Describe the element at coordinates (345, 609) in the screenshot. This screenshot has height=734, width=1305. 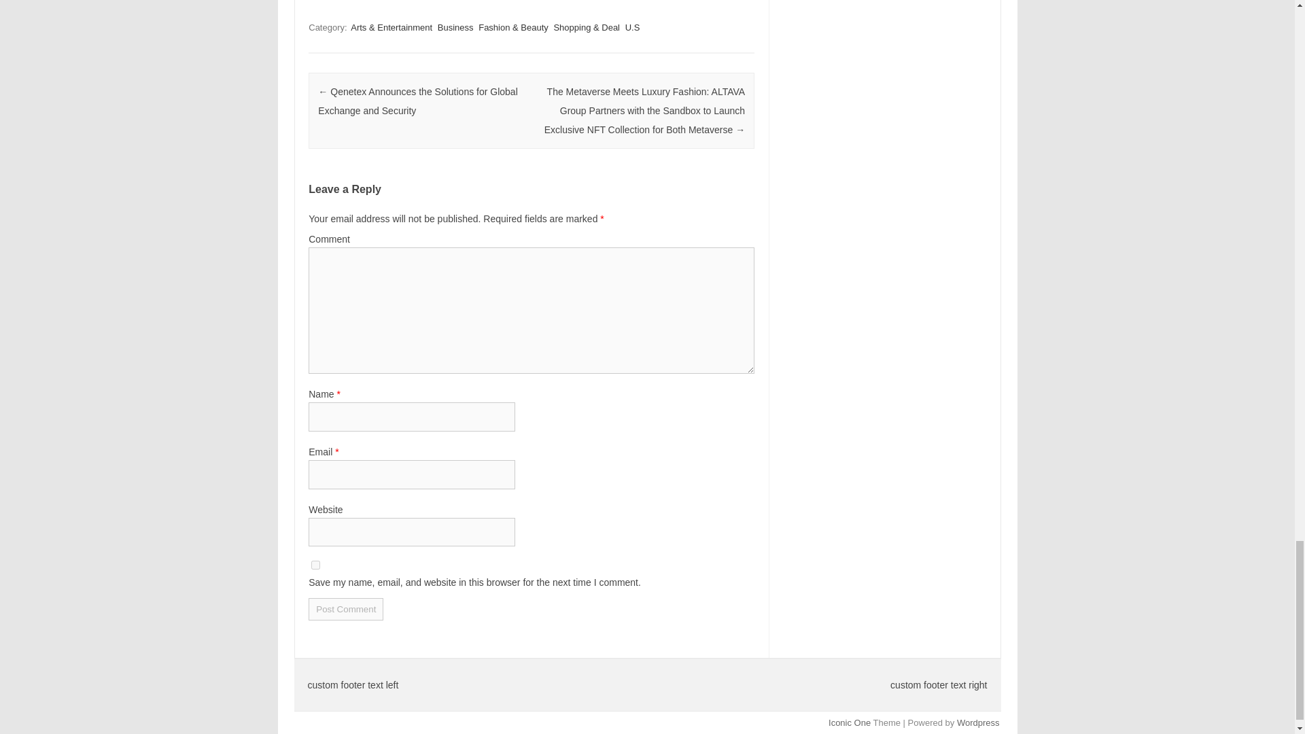
I see `Post Comment` at that location.